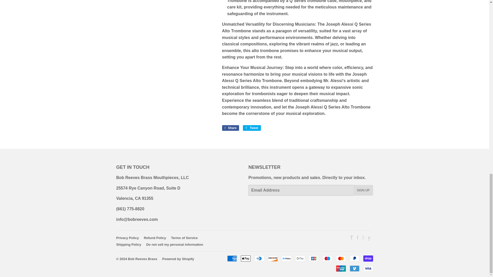 This screenshot has width=493, height=277. I want to click on Visa, so click(368, 268).